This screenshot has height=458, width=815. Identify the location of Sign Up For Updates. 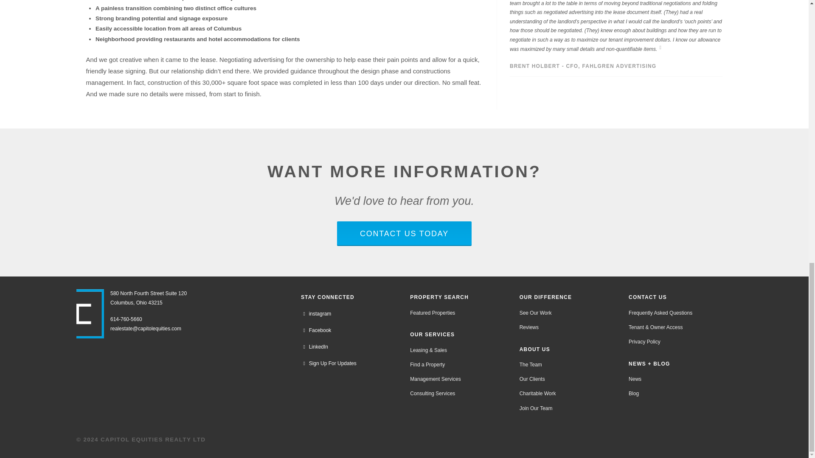
(329, 363).